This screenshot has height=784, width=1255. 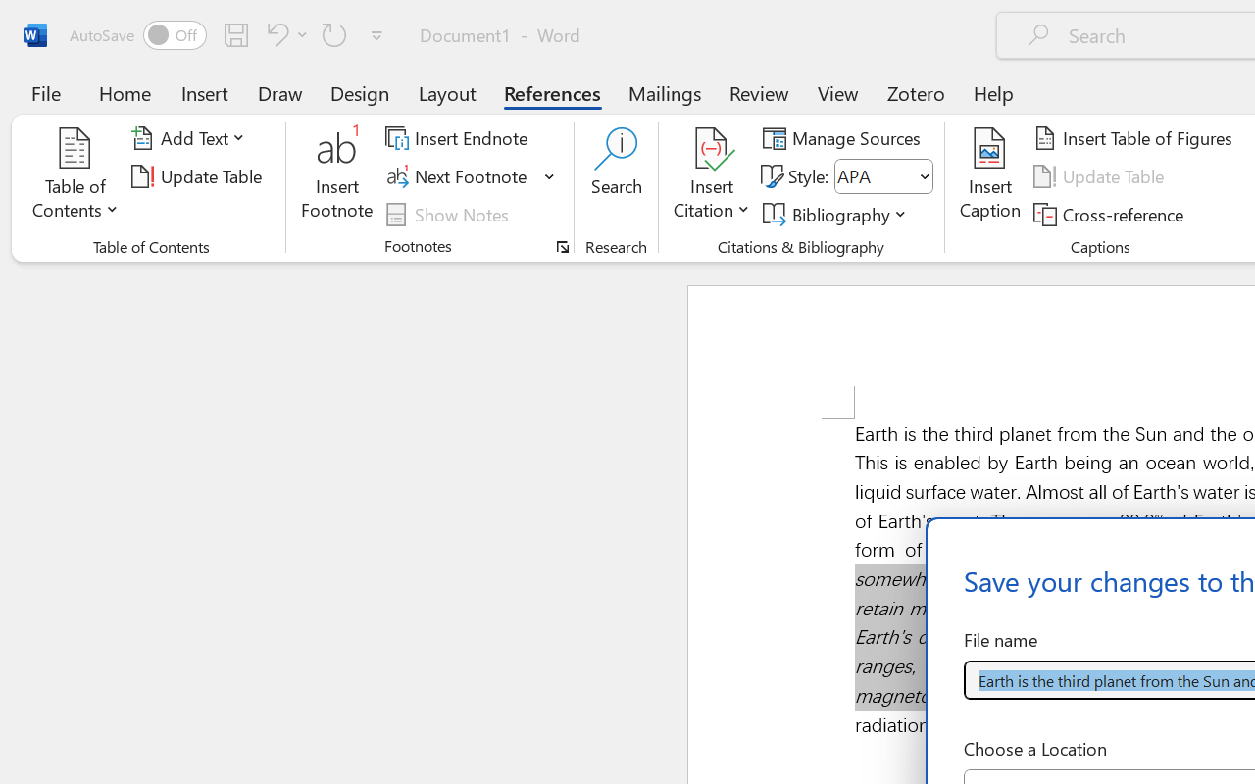 What do you see at coordinates (845, 138) in the screenshot?
I see `Manage Sources...` at bounding box center [845, 138].